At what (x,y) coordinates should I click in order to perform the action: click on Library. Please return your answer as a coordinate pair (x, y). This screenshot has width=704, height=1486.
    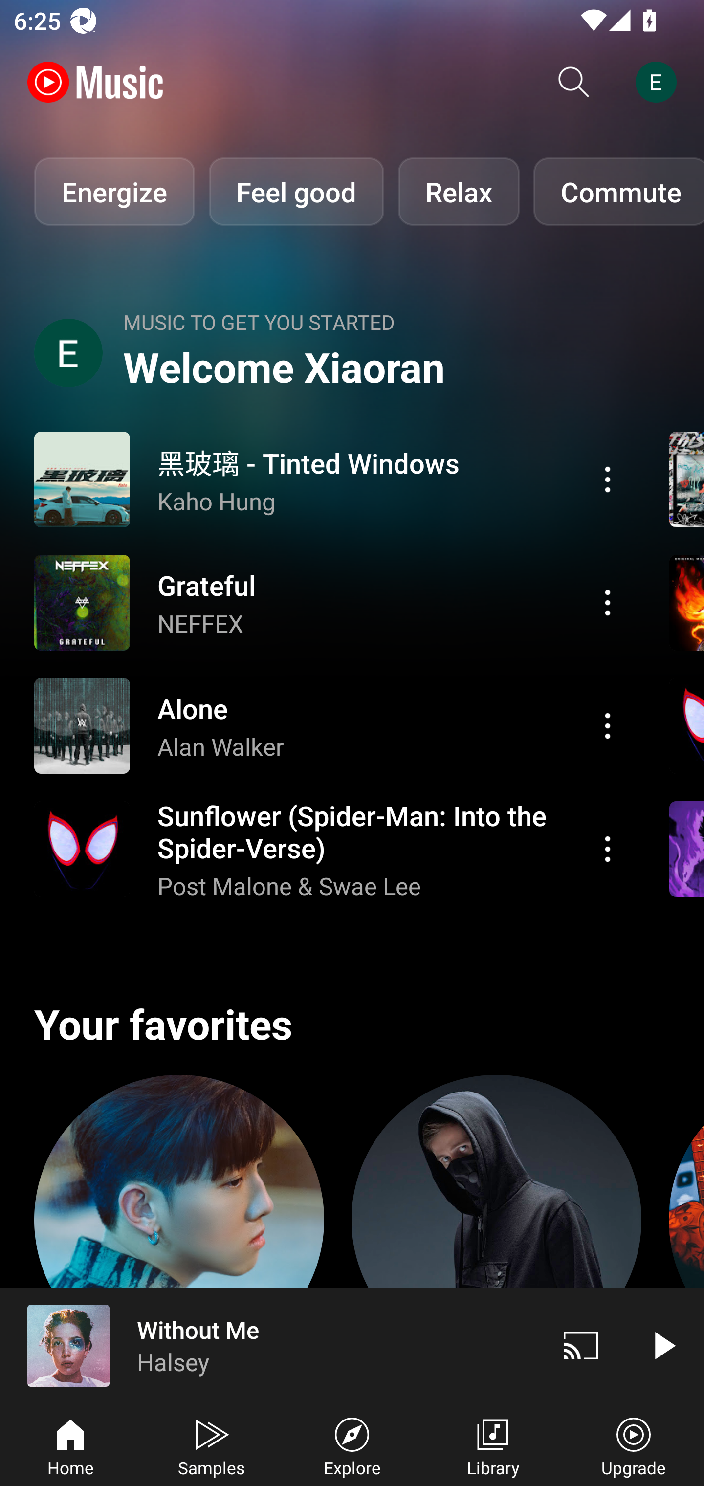
    Looking at the image, I should click on (493, 1445).